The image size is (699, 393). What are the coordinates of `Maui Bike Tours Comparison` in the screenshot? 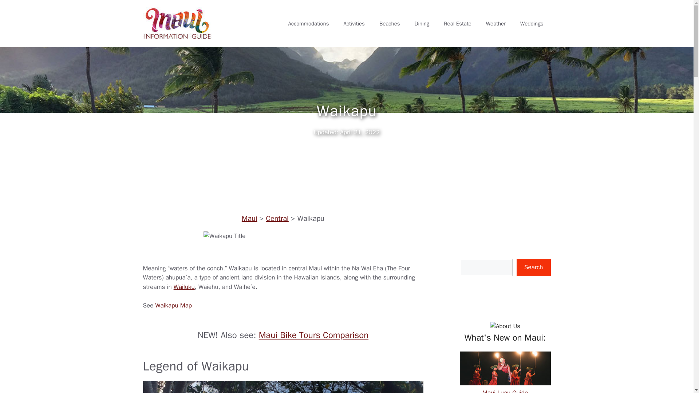 It's located at (314, 335).